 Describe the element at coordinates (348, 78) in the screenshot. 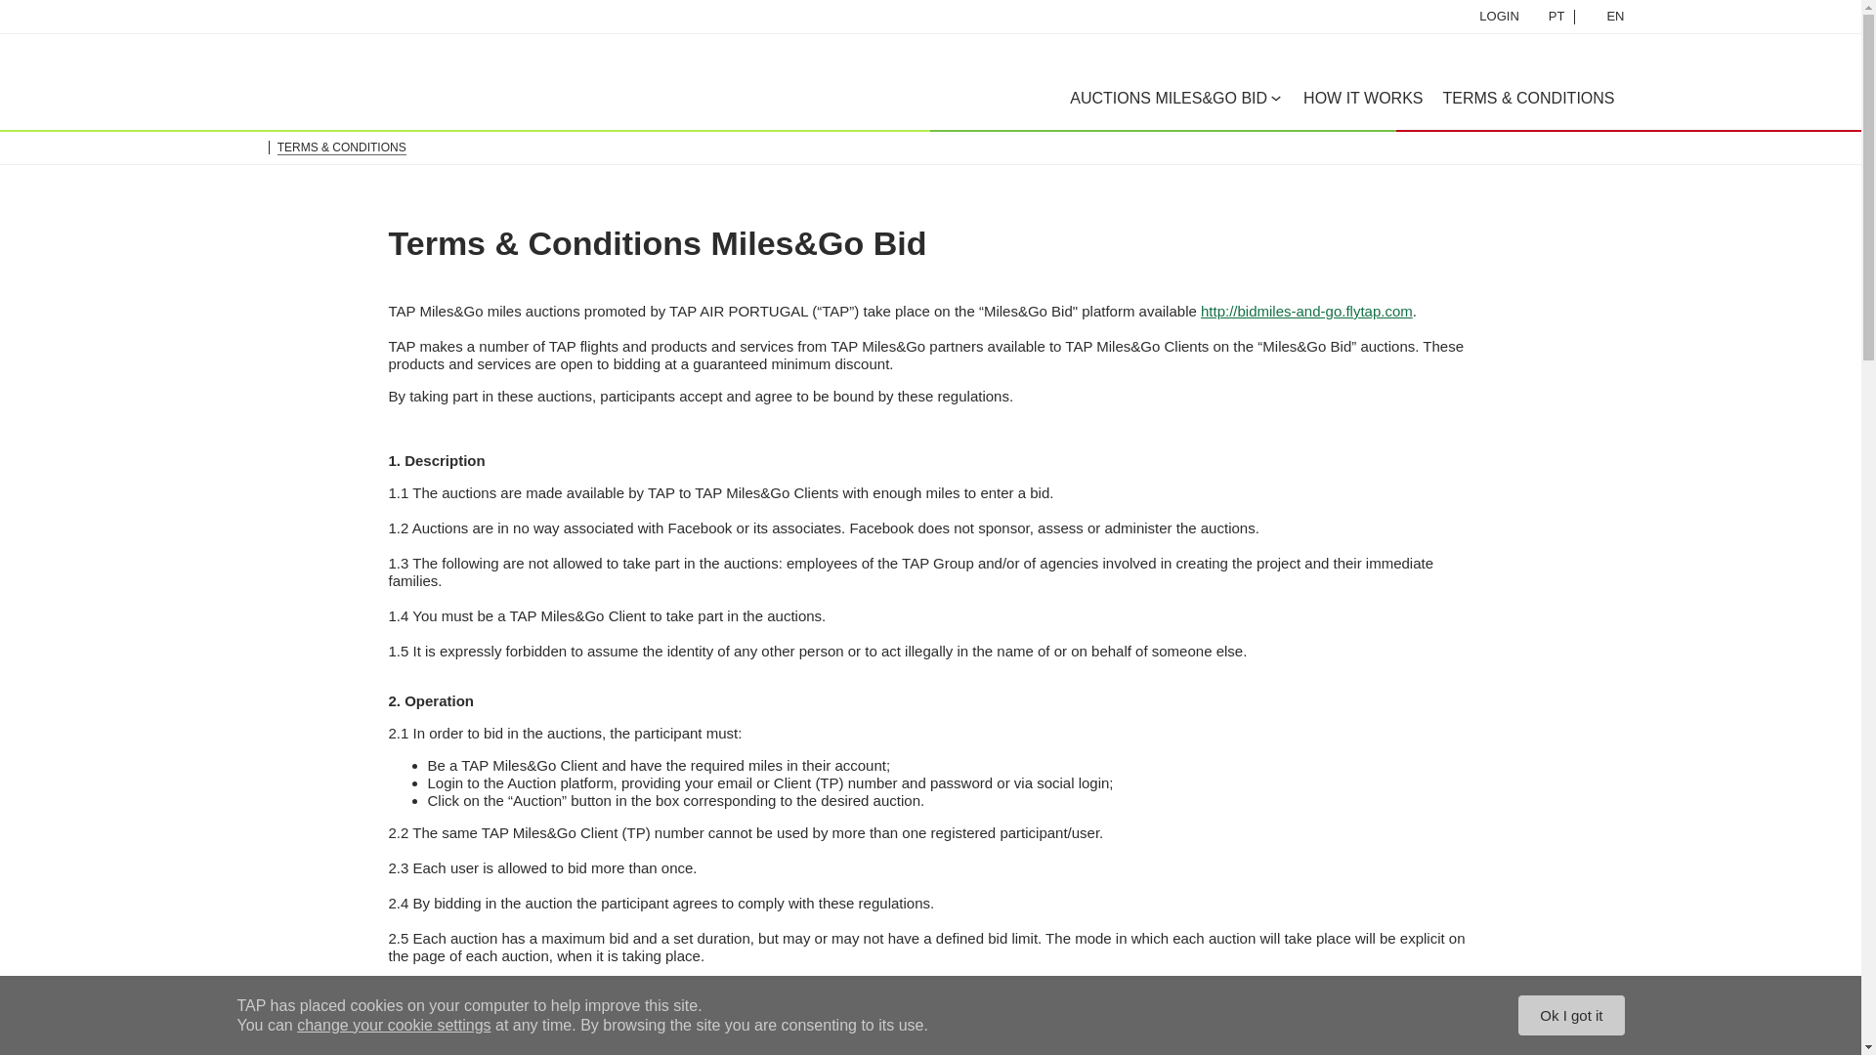

I see `LOGIN` at that location.